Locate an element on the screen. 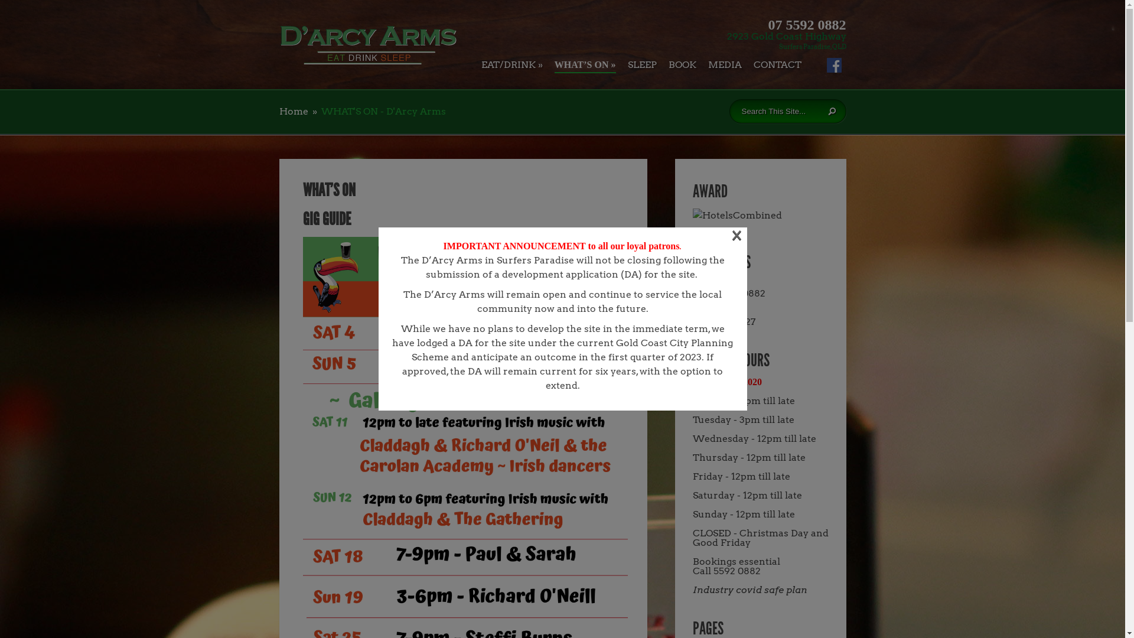 This screenshot has width=1134, height=638. CONTACT is located at coordinates (777, 67).